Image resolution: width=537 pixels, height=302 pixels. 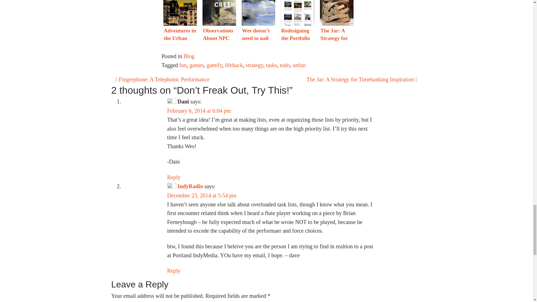 I want to click on unfun, so click(x=299, y=65).